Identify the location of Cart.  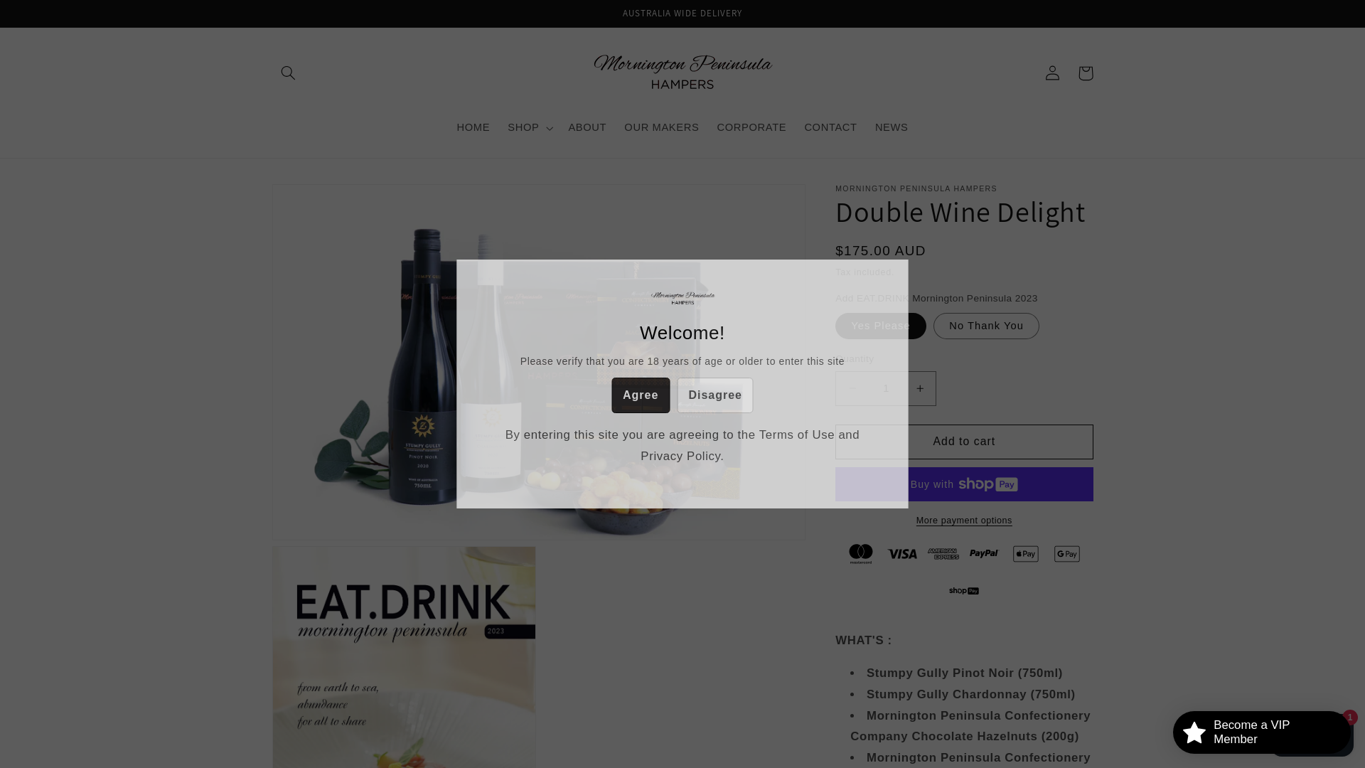
(1086, 73).